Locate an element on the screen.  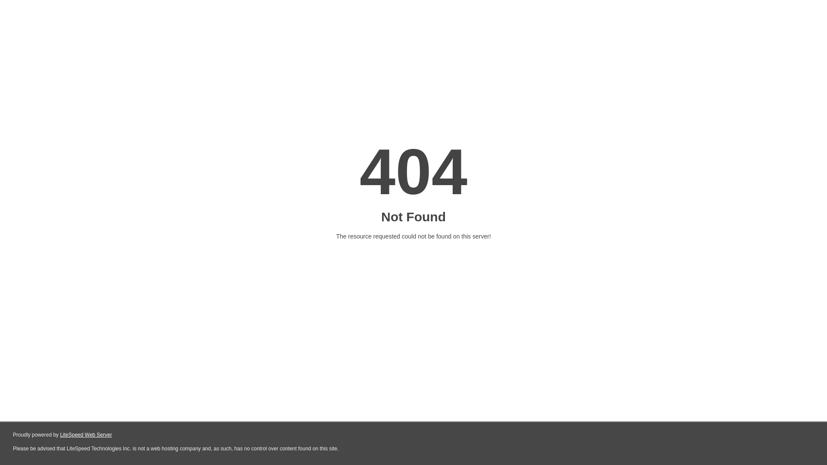
LiteSpeed Web Server is located at coordinates (86, 435).